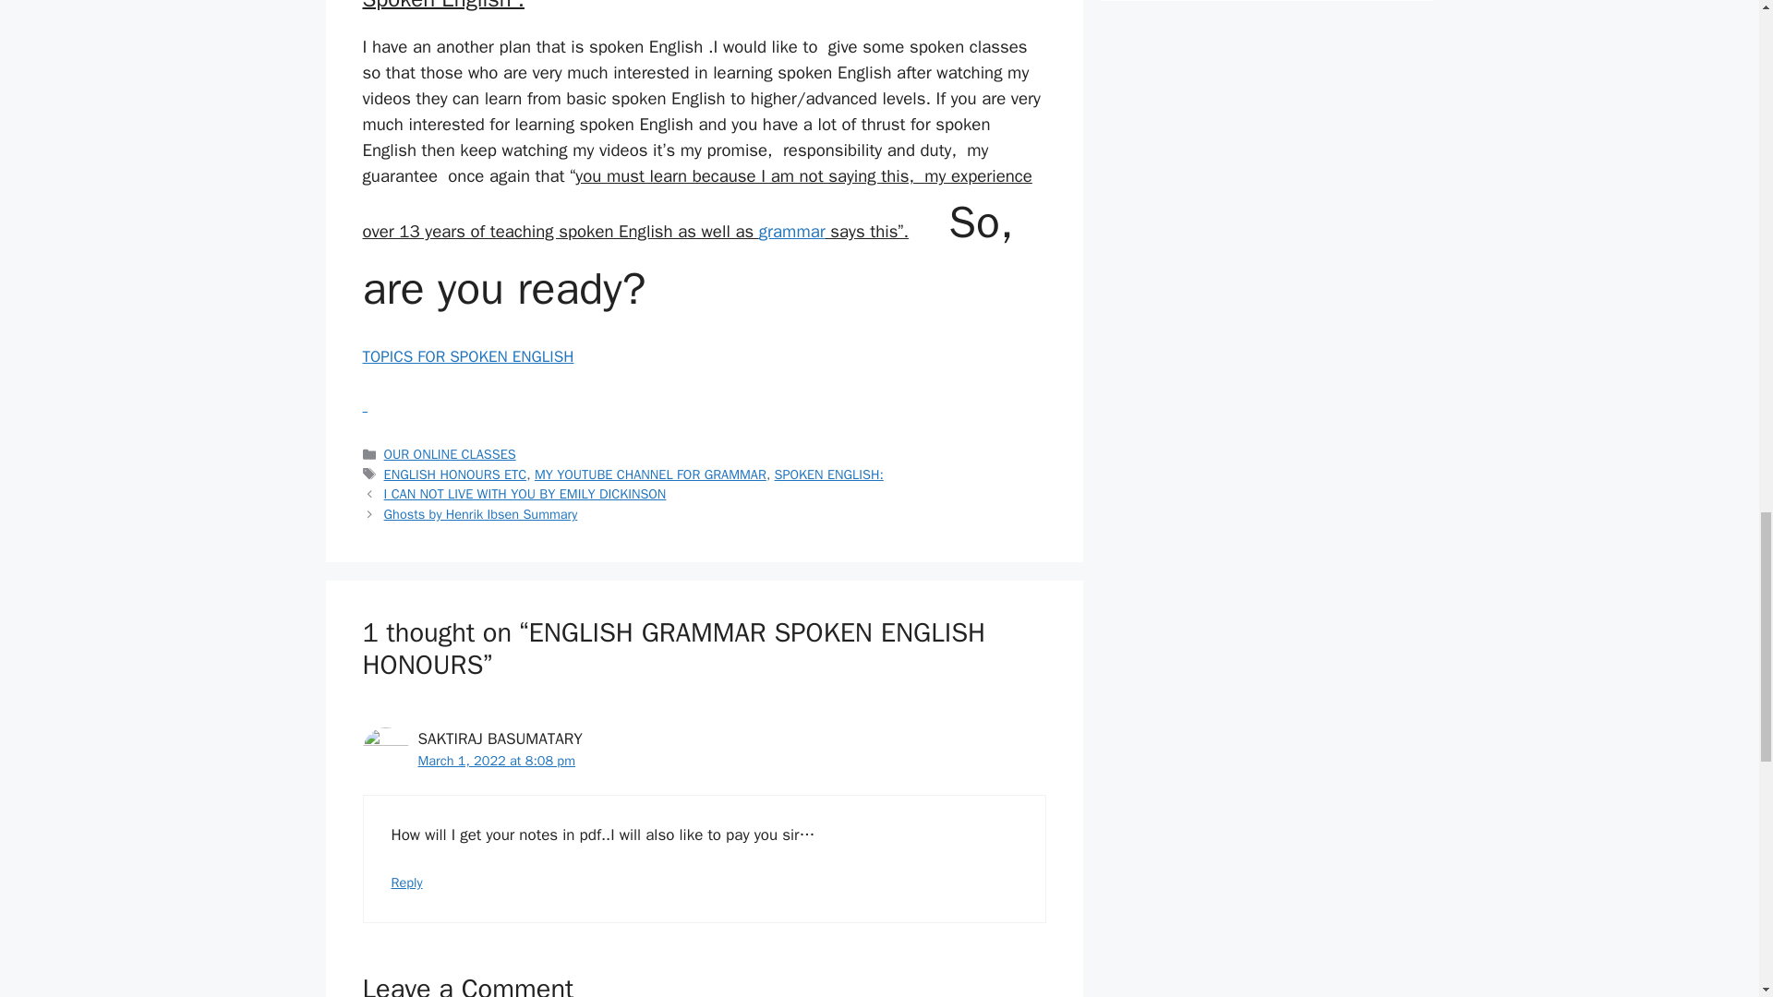 This screenshot has width=1773, height=997. Describe the element at coordinates (450, 454) in the screenshot. I see `OUR ONLINE CLASSES` at that location.